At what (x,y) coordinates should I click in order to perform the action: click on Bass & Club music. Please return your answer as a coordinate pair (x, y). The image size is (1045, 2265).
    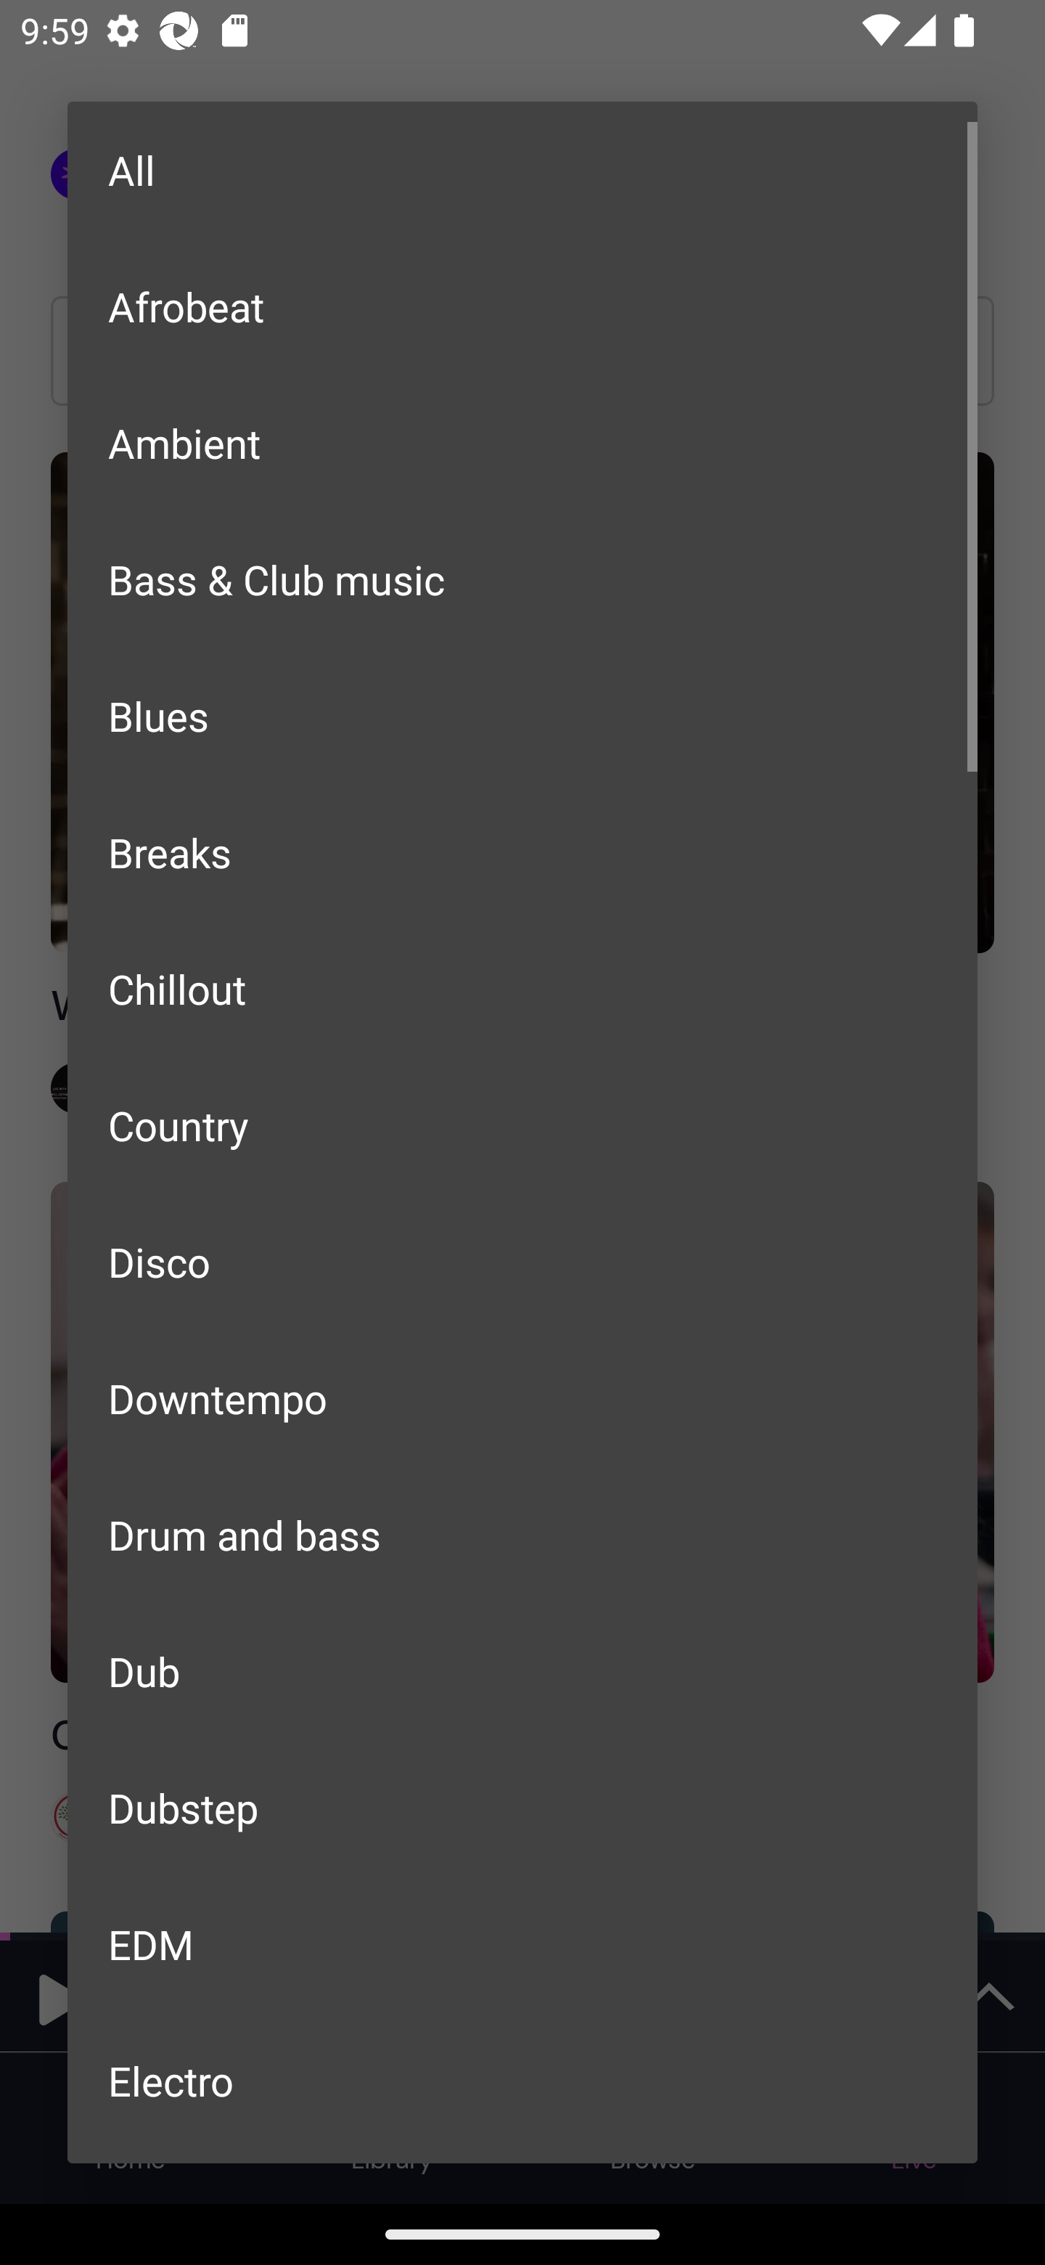
    Looking at the image, I should click on (522, 579).